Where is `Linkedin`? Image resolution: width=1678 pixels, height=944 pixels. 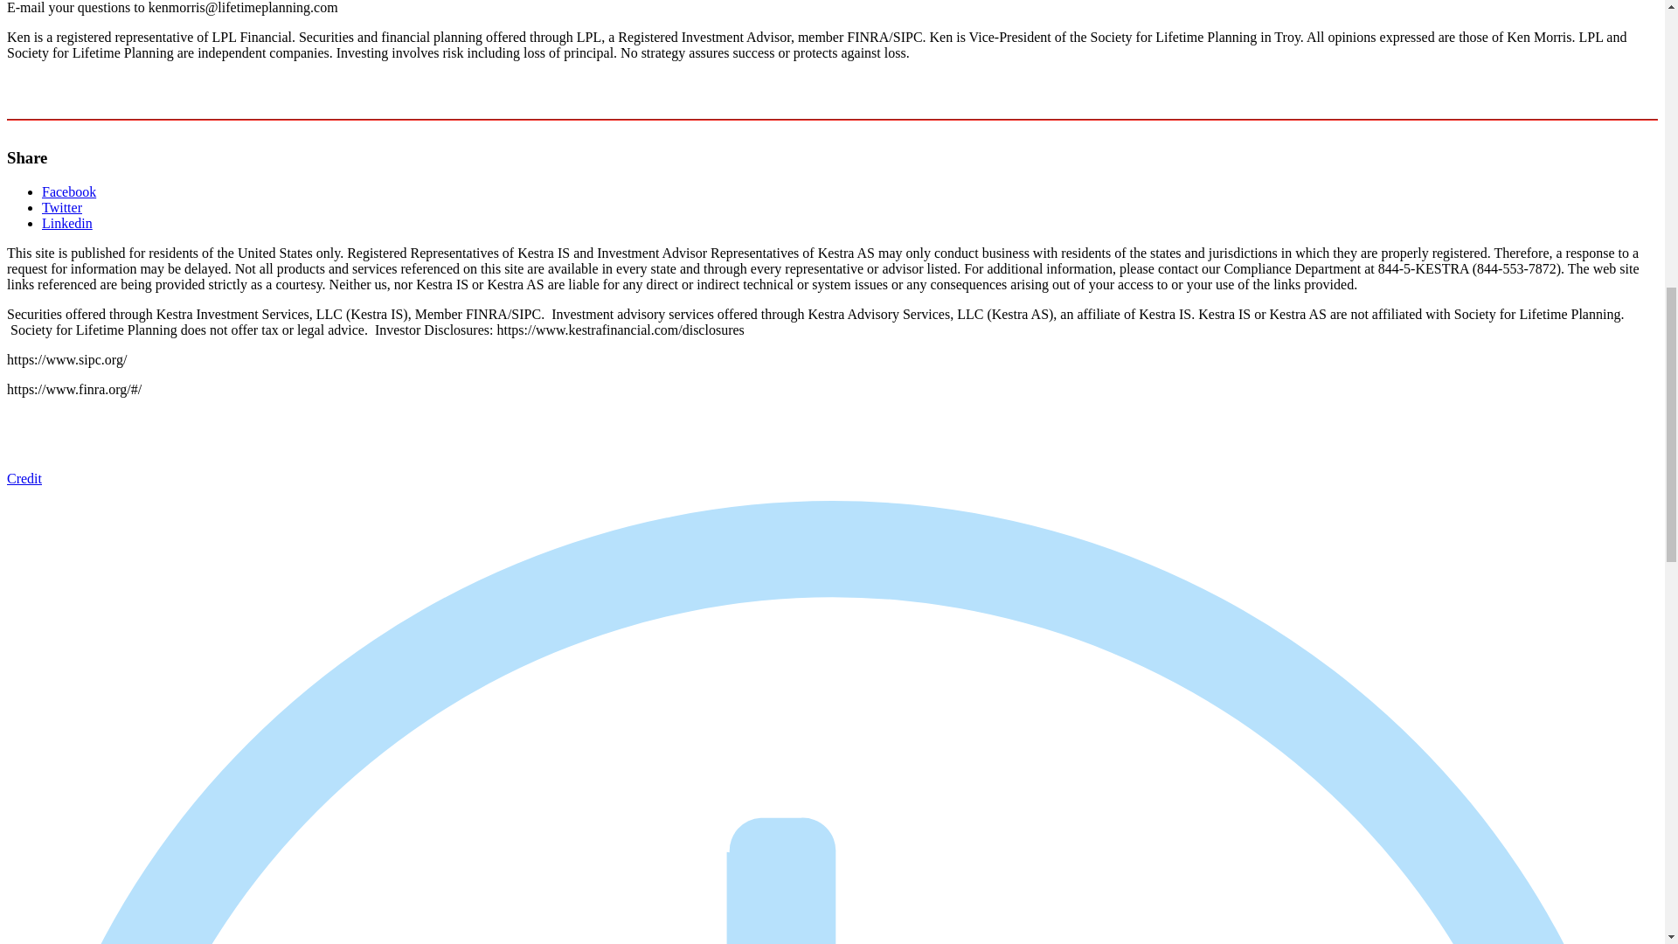
Linkedin is located at coordinates (66, 223).